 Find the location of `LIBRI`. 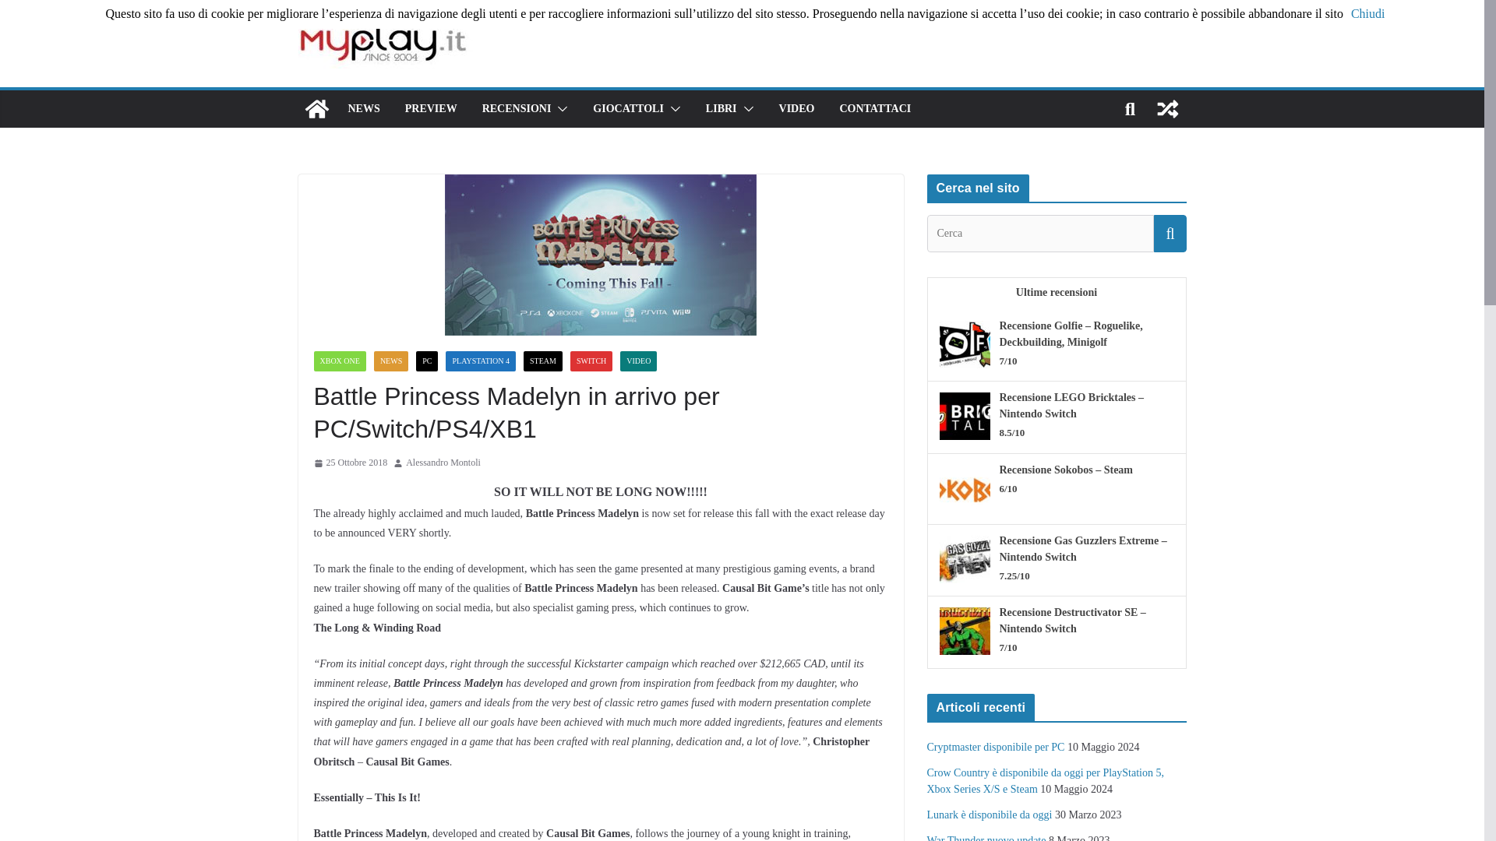

LIBRI is located at coordinates (722, 109).